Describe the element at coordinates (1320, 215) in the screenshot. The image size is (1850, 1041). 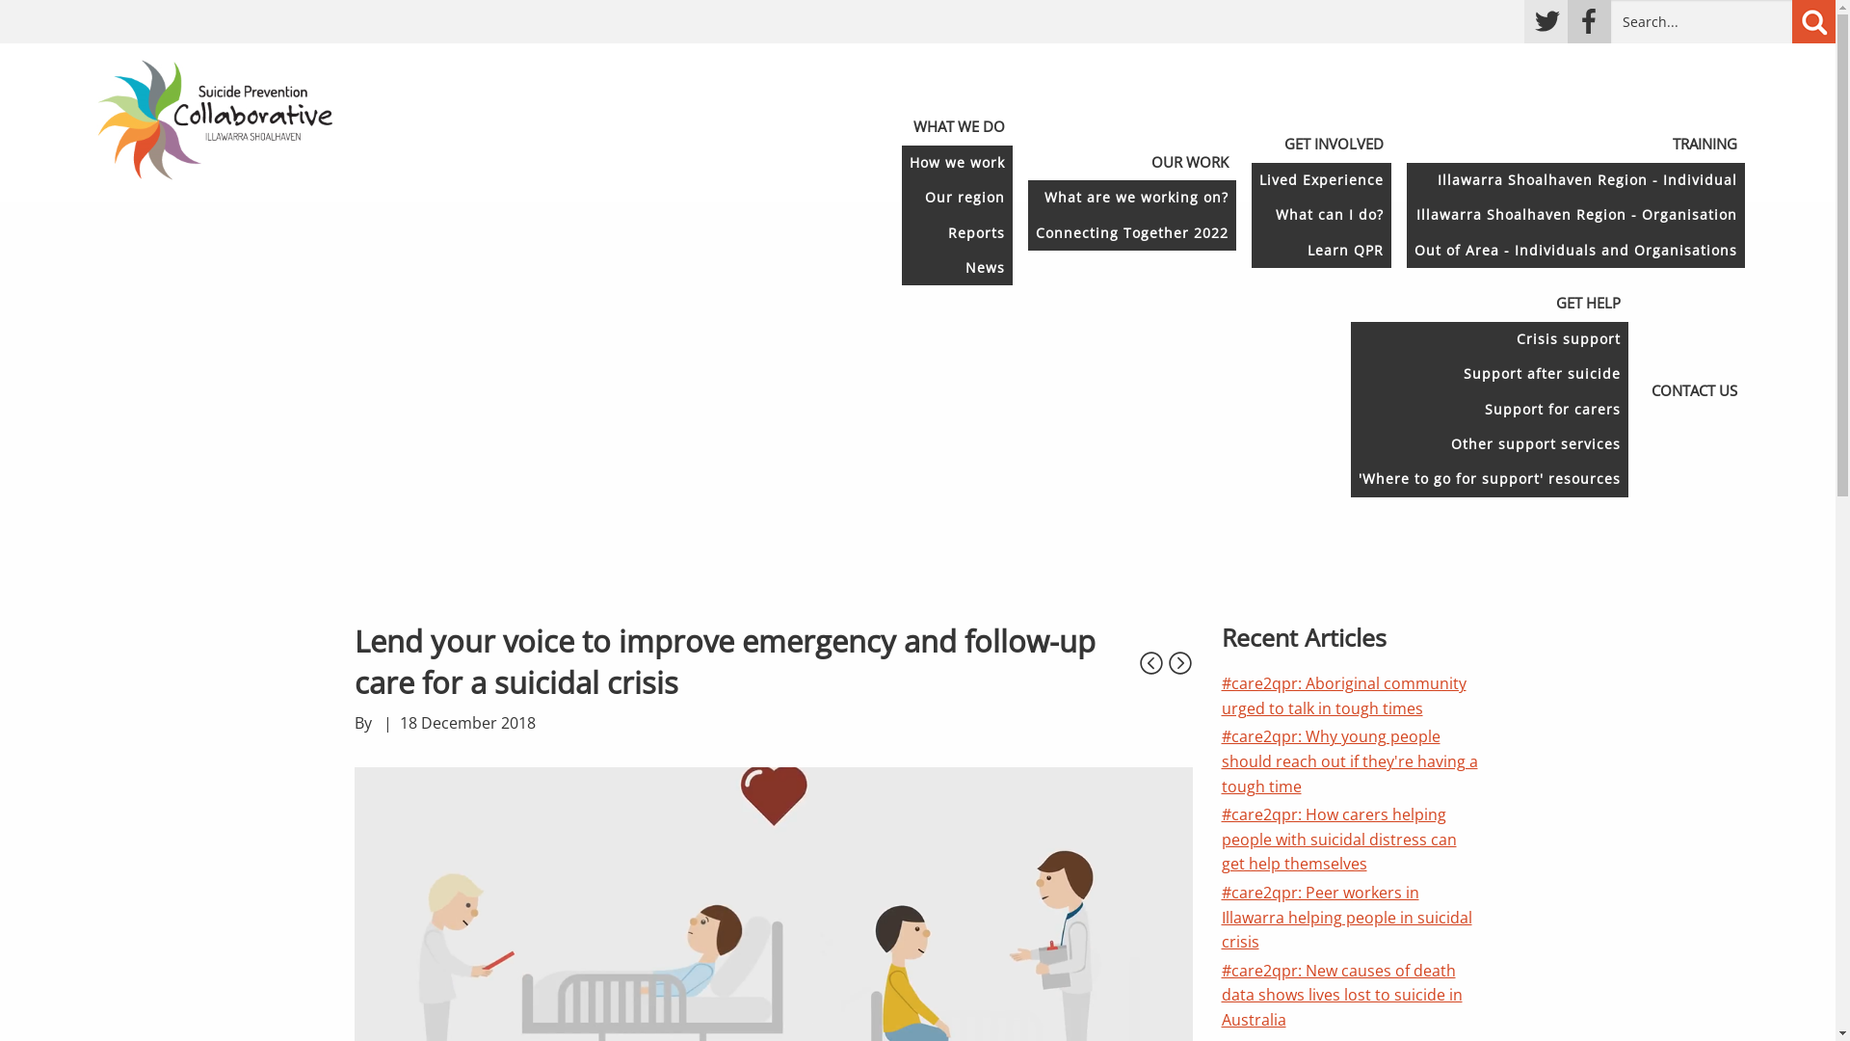
I see `What can I do?` at that location.